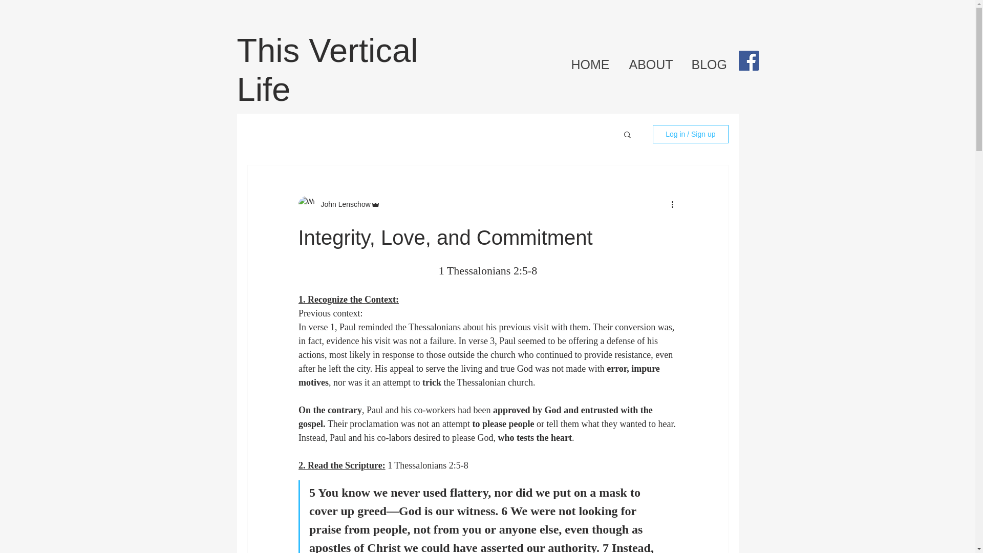 The width and height of the screenshot is (983, 553). I want to click on John Lenschow, so click(342, 204).